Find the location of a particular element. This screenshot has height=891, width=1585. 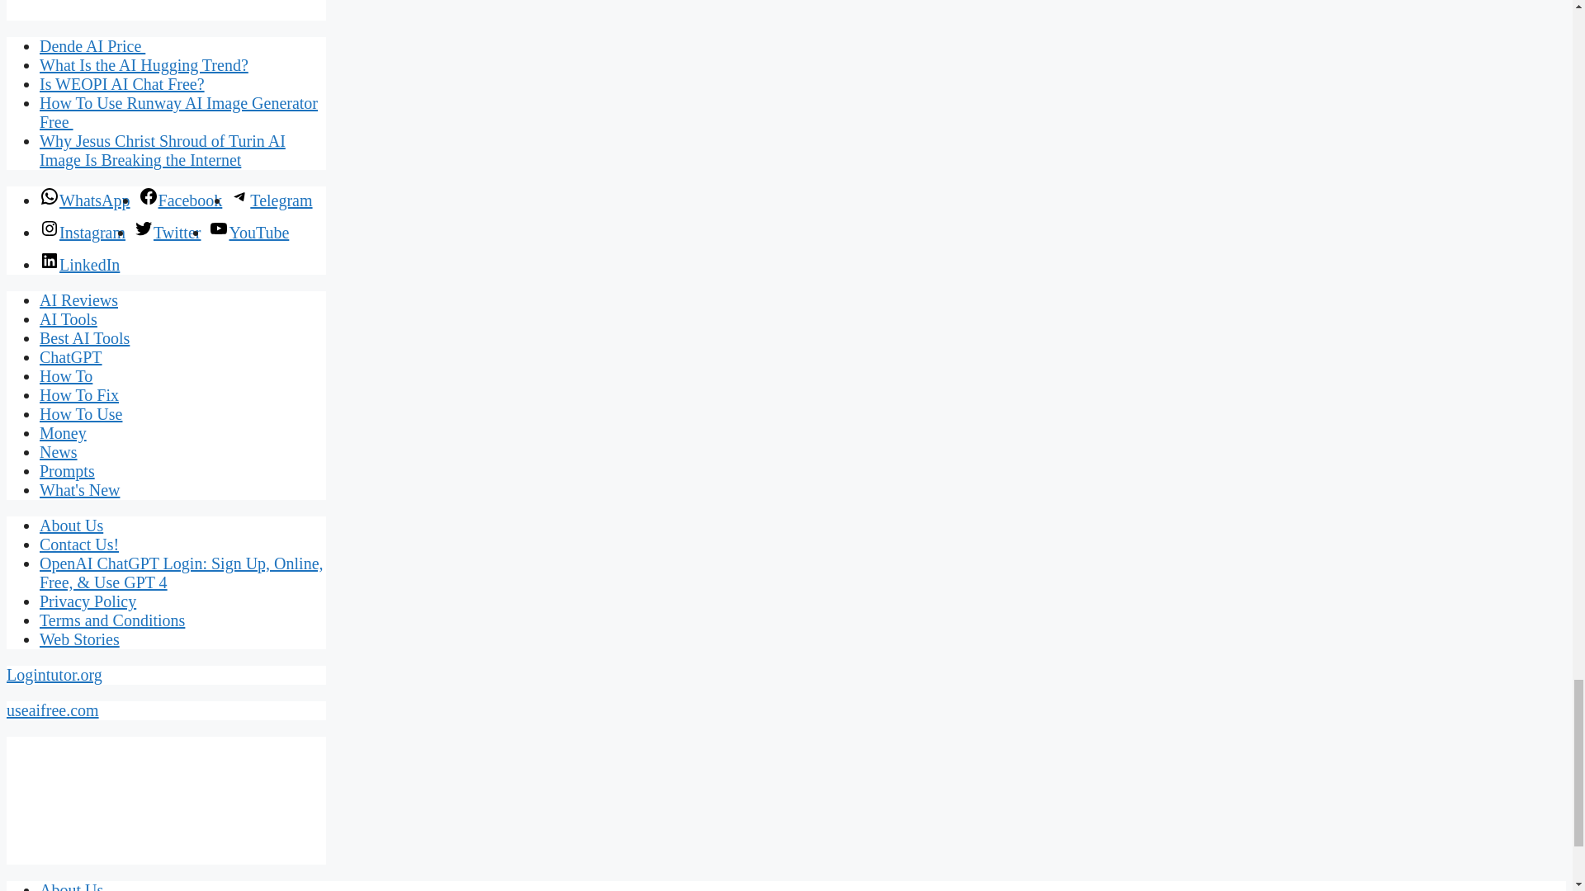

What Is the AI Hugging Trend? is located at coordinates (144, 64).